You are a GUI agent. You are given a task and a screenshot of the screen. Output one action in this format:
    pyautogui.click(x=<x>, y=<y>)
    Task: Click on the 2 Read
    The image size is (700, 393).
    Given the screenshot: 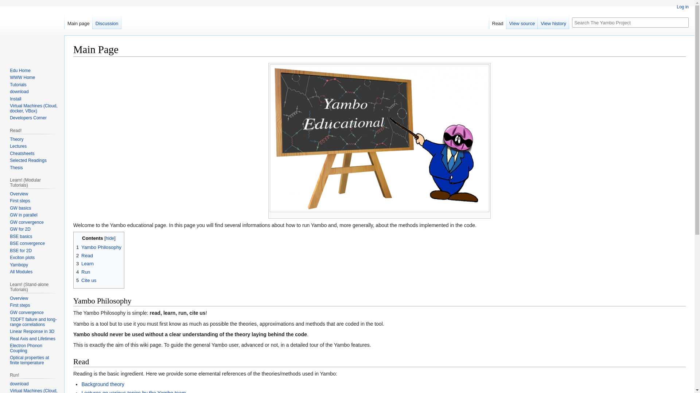 What is the action you would take?
    pyautogui.click(x=85, y=255)
    